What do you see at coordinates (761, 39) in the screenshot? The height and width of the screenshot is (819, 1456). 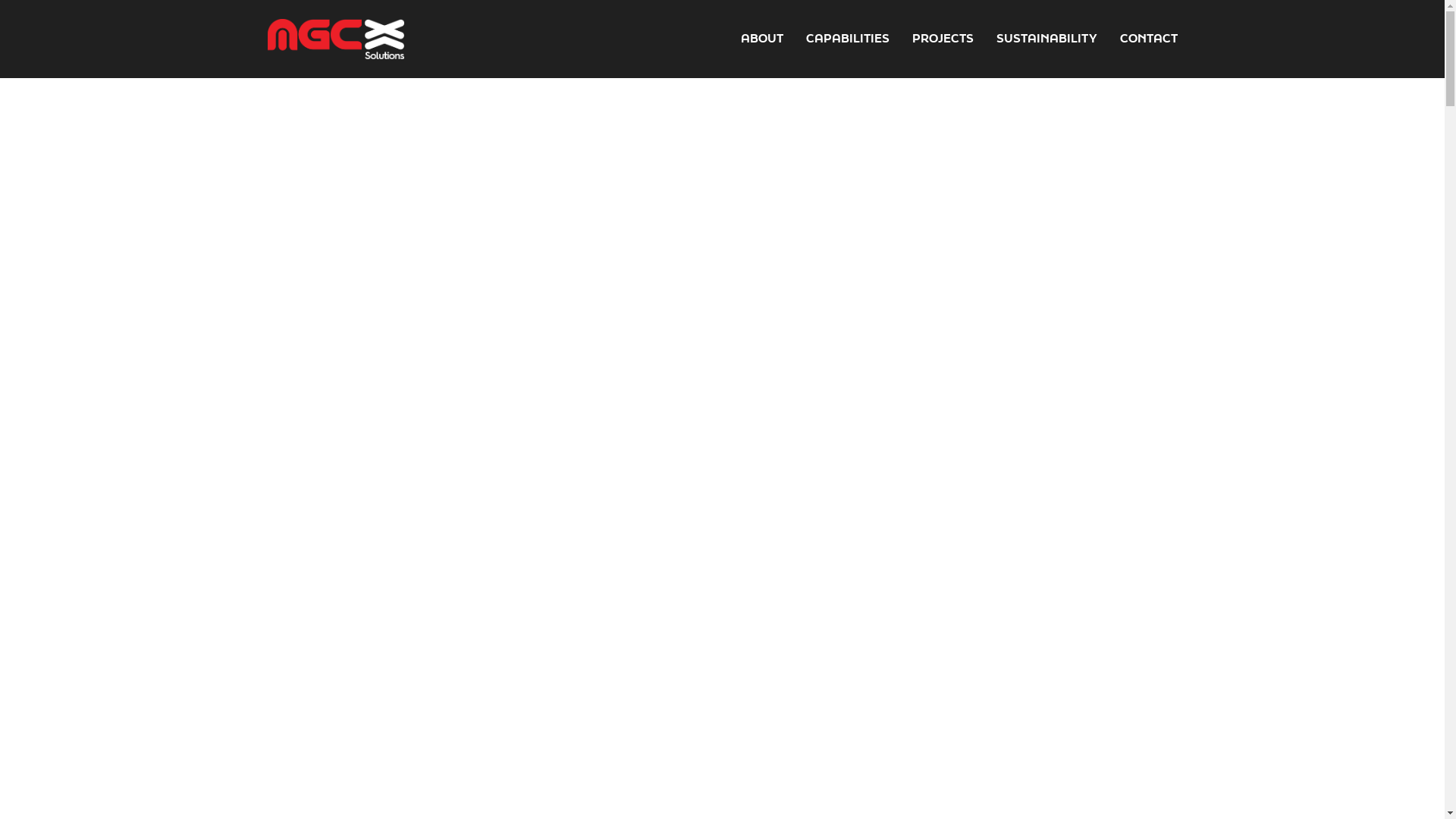 I see `ABOUT` at bounding box center [761, 39].